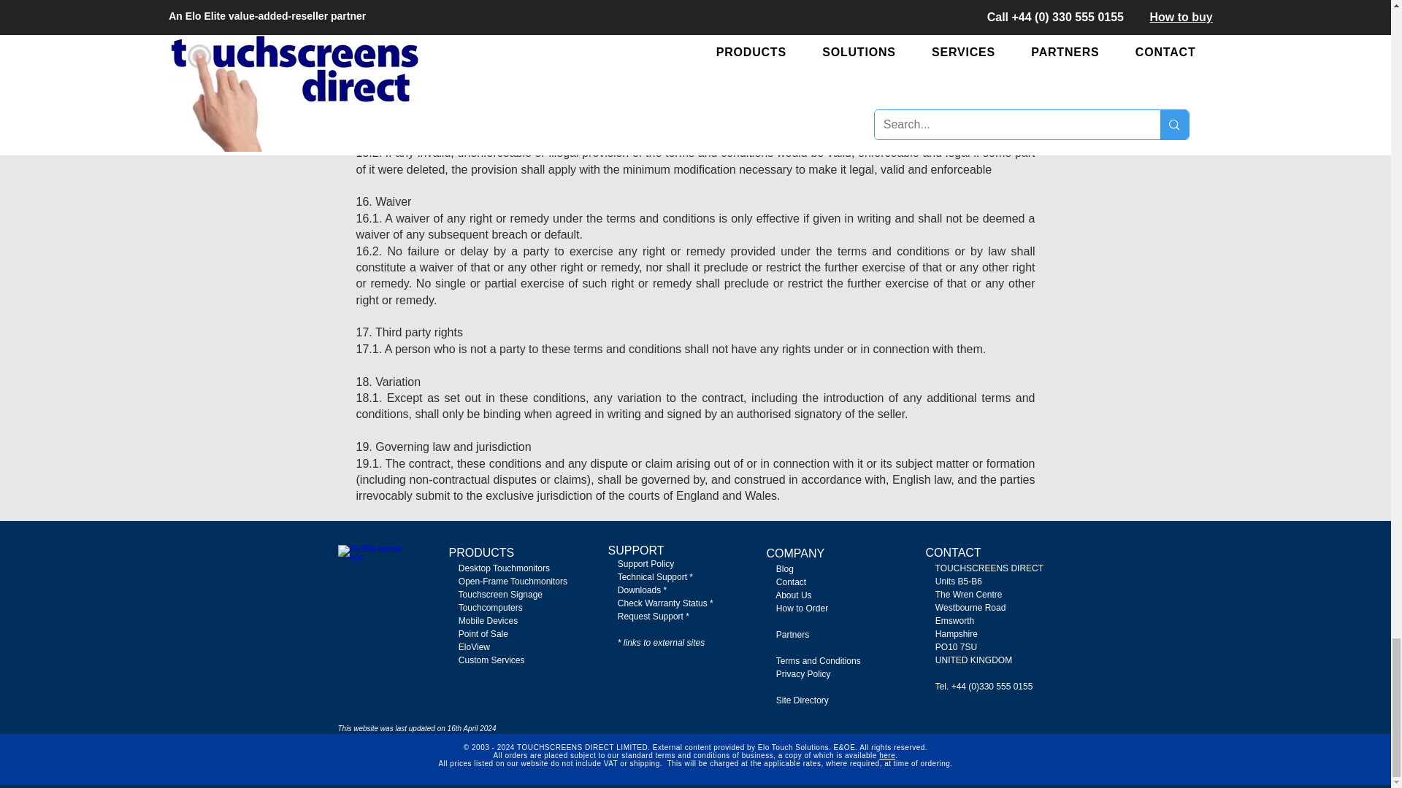 This screenshot has height=788, width=1402. What do you see at coordinates (499, 568) in the screenshot?
I see `    Desktop Touchmonitors` at bounding box center [499, 568].